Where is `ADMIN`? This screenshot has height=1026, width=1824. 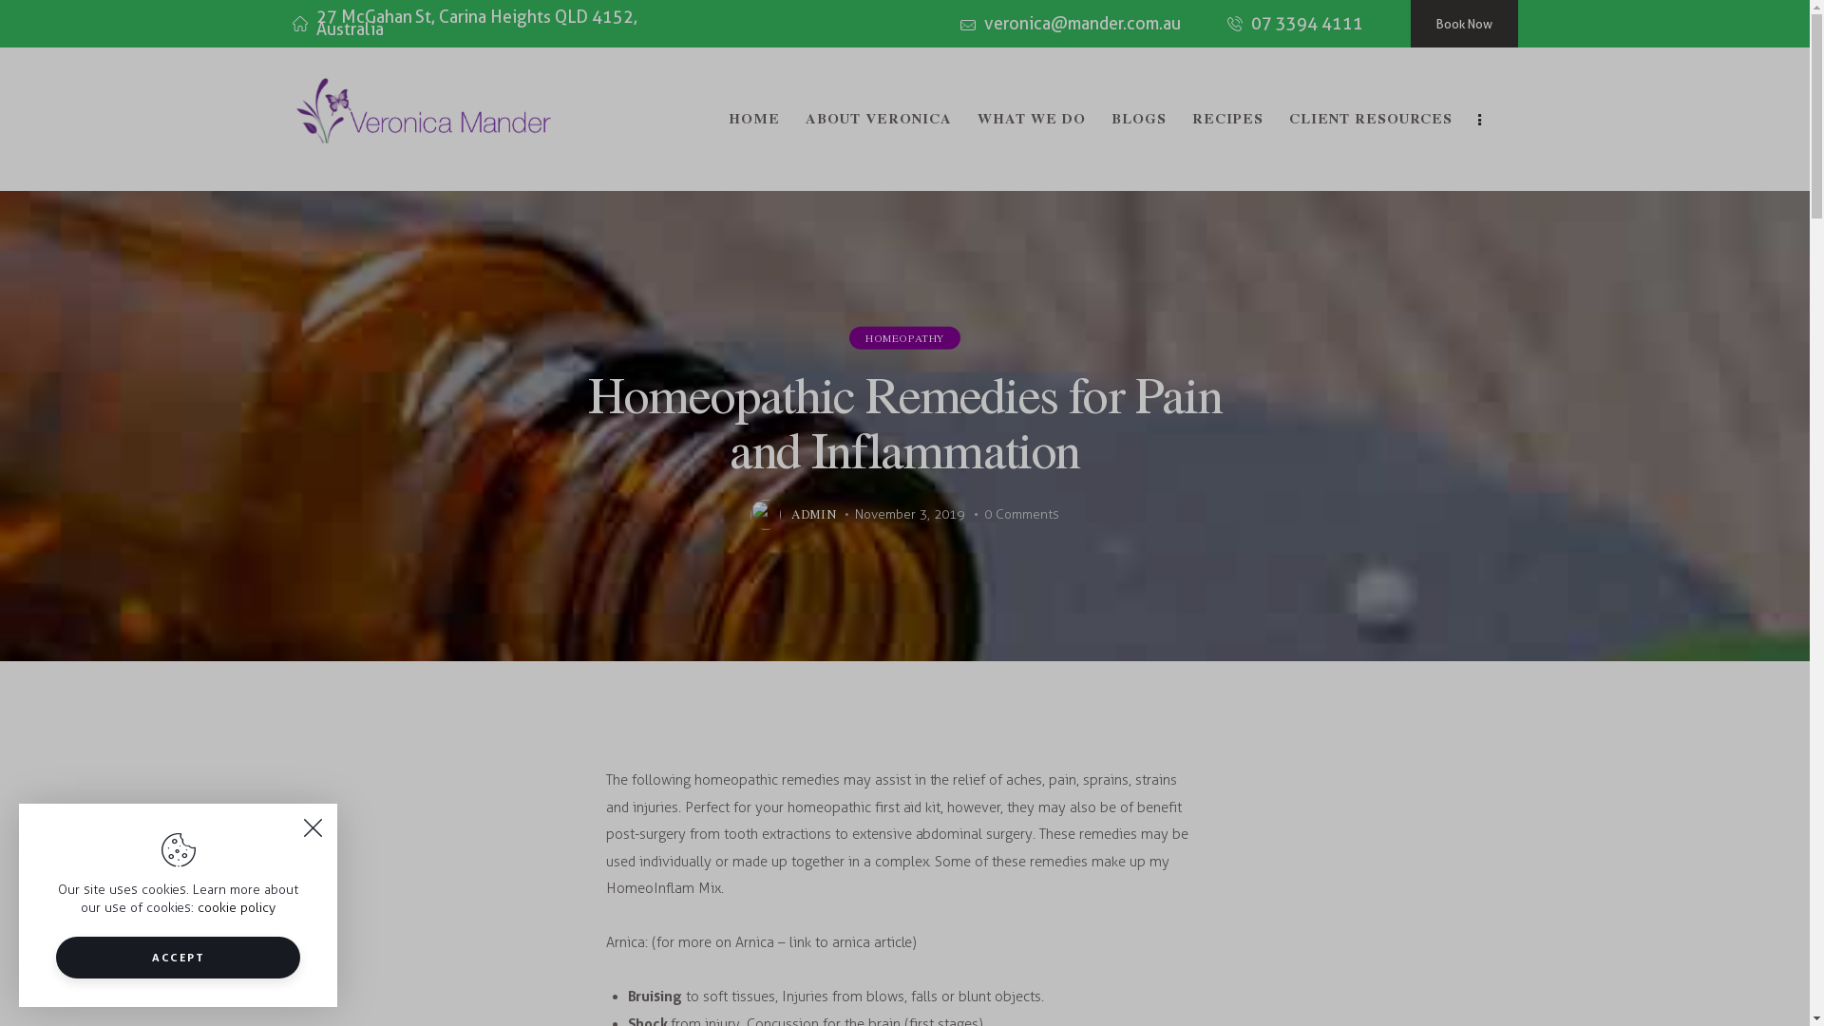
ADMIN is located at coordinates (803, 515).